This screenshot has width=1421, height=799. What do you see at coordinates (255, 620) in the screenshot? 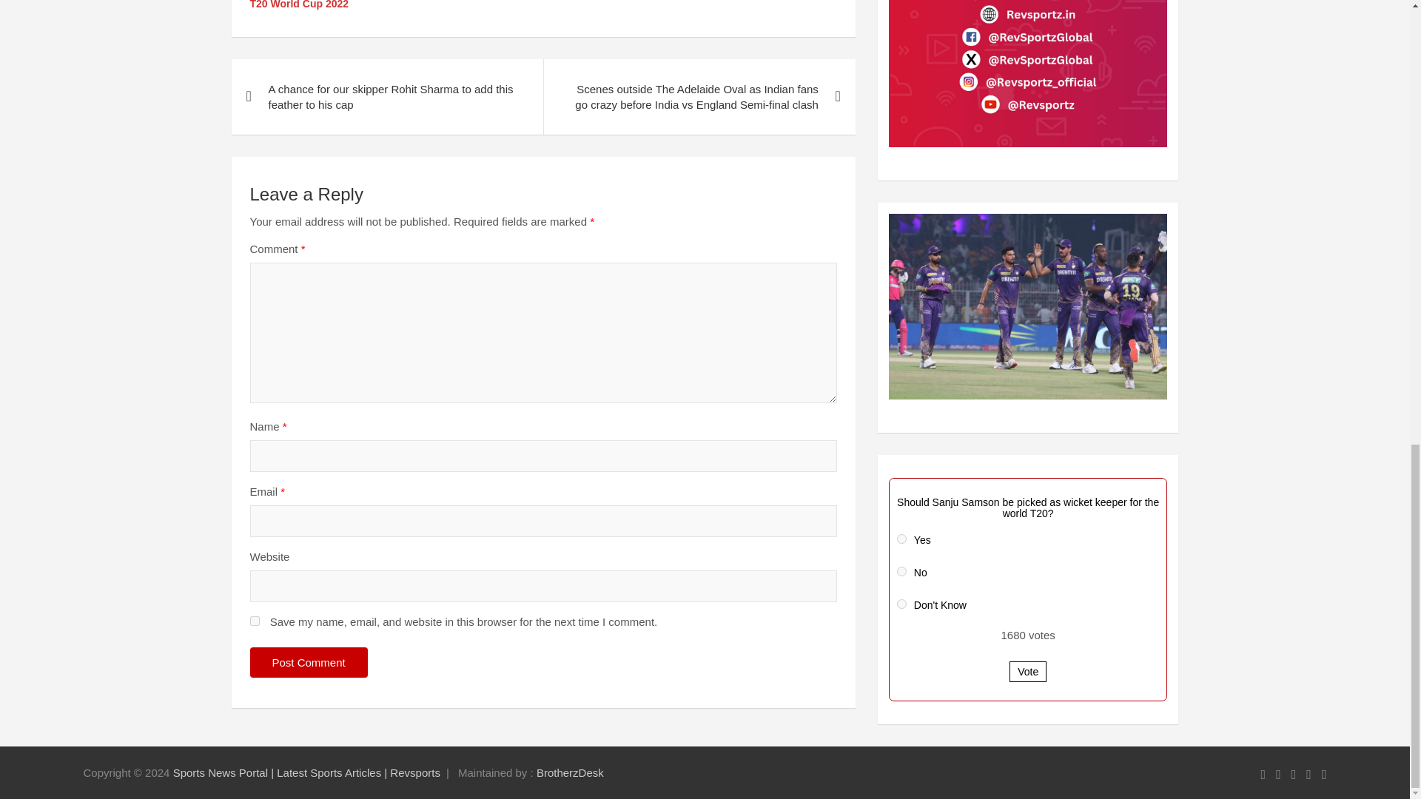
I see `yes` at bounding box center [255, 620].